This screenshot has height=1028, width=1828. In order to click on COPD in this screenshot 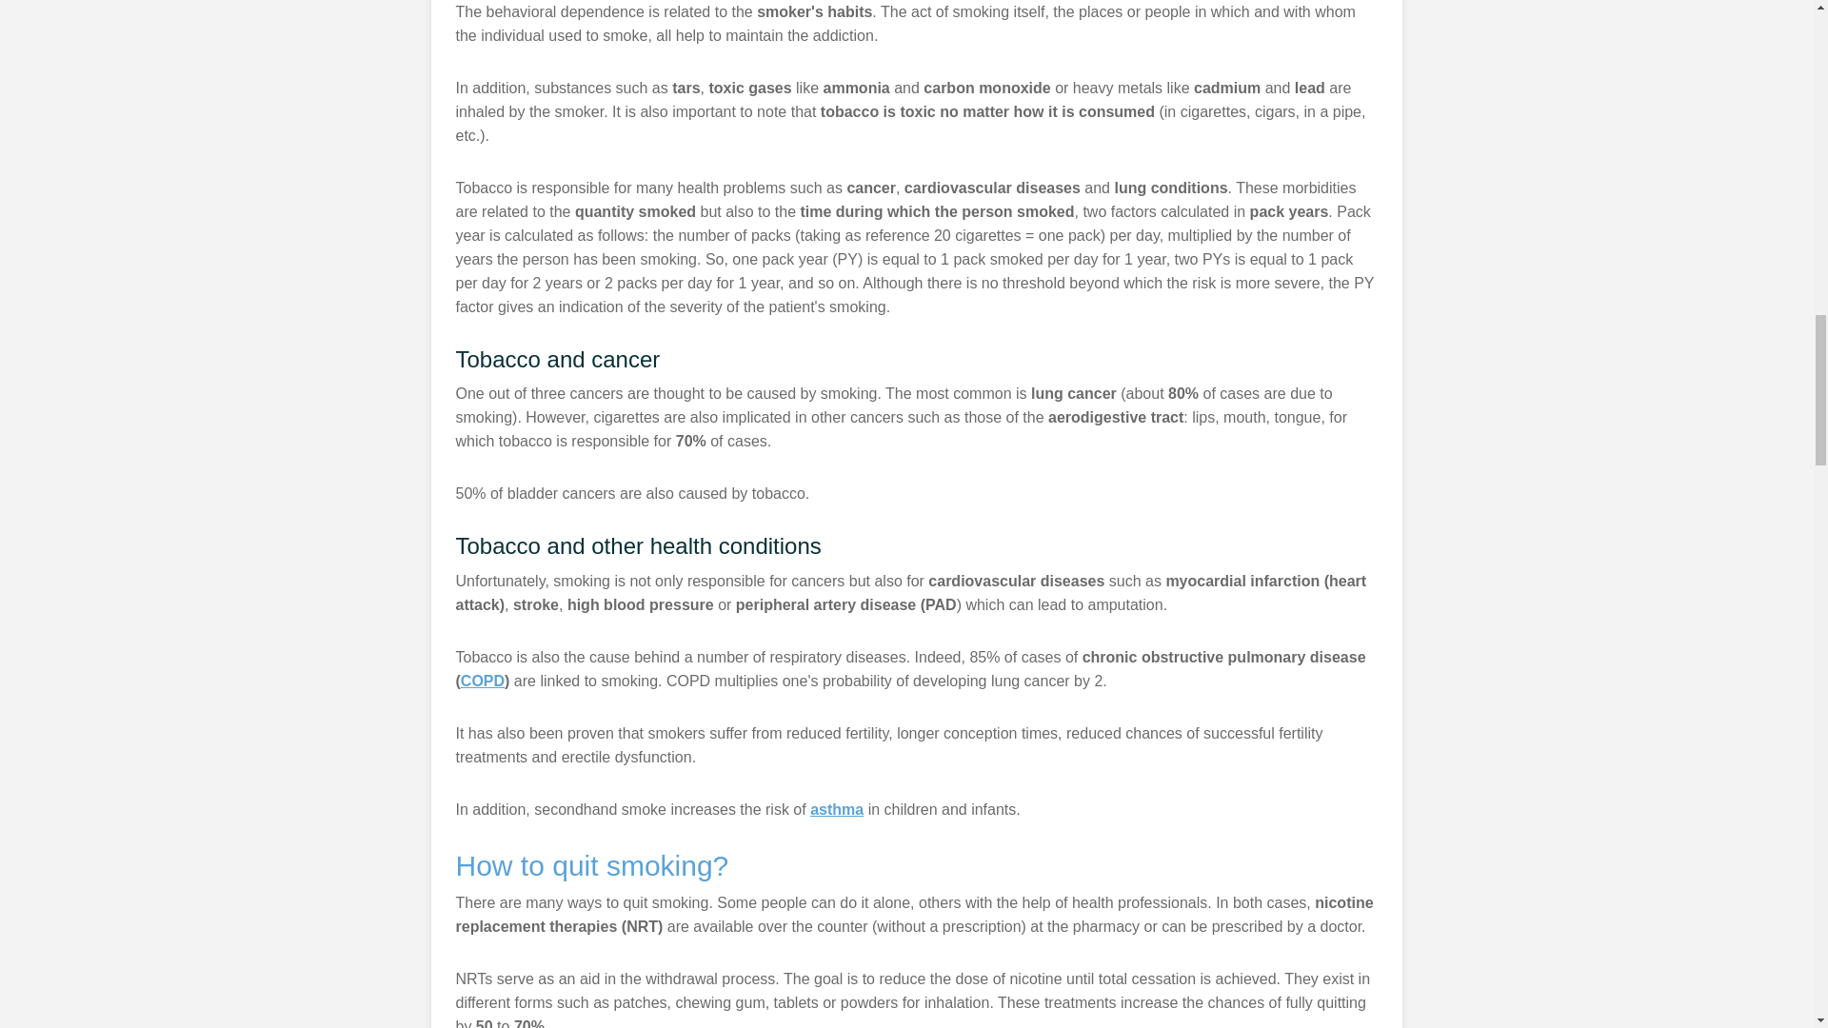, I will do `click(482, 681)`.